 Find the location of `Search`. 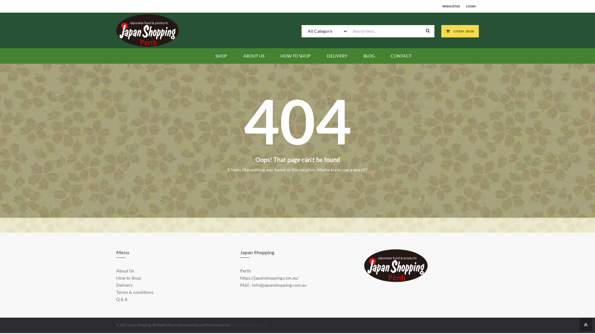

Search is located at coordinates (428, 31).